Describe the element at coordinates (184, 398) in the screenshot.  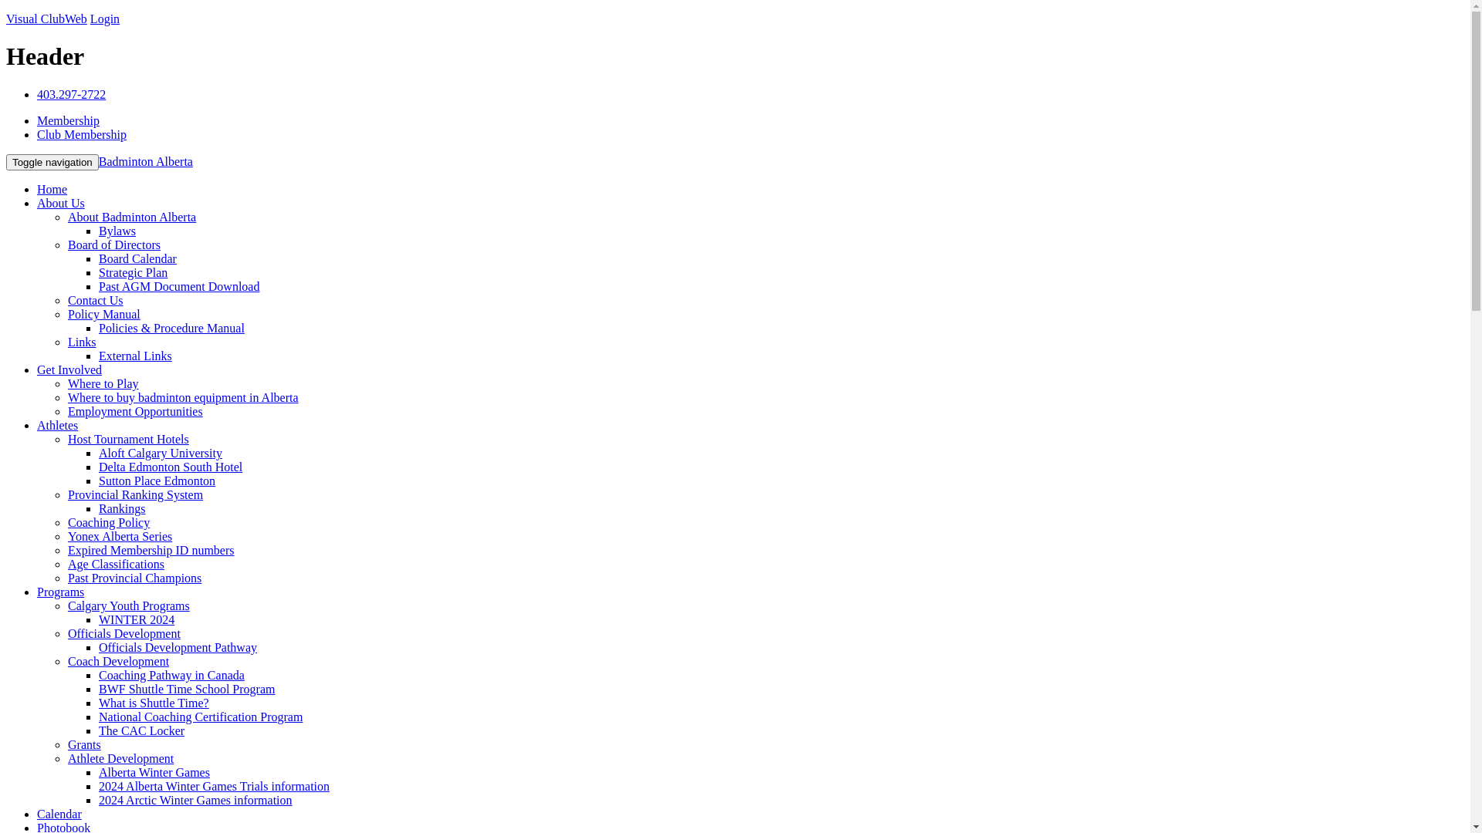
I see `Where to buy badminton equipment in Alberta` at that location.